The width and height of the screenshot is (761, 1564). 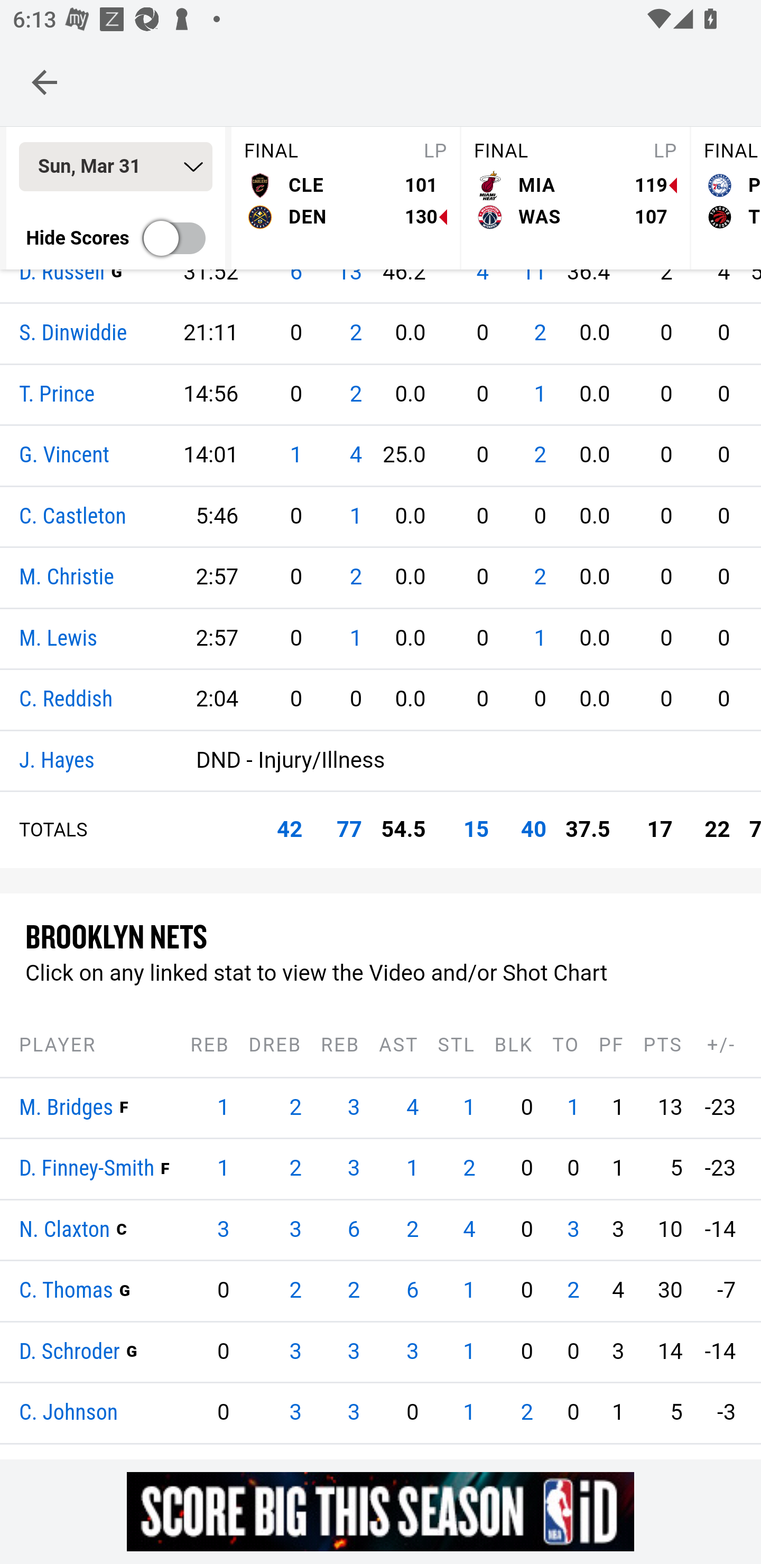 What do you see at coordinates (540, 578) in the screenshot?
I see `2` at bounding box center [540, 578].